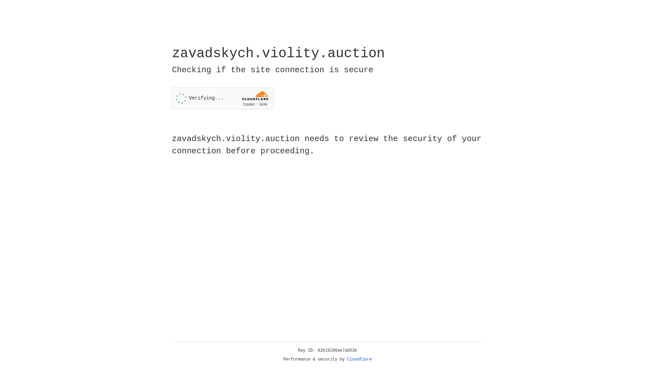  I want to click on Widget containing a Cloudflare security challenge, so click(223, 98).